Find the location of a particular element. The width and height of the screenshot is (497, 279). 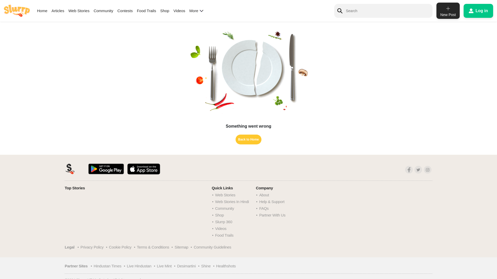

Community is located at coordinates (104, 11).